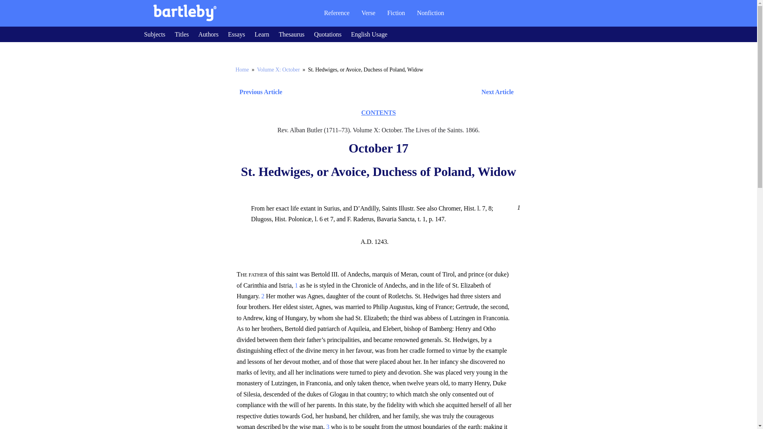 Image resolution: width=763 pixels, height=429 pixels. I want to click on Reference, so click(337, 13).